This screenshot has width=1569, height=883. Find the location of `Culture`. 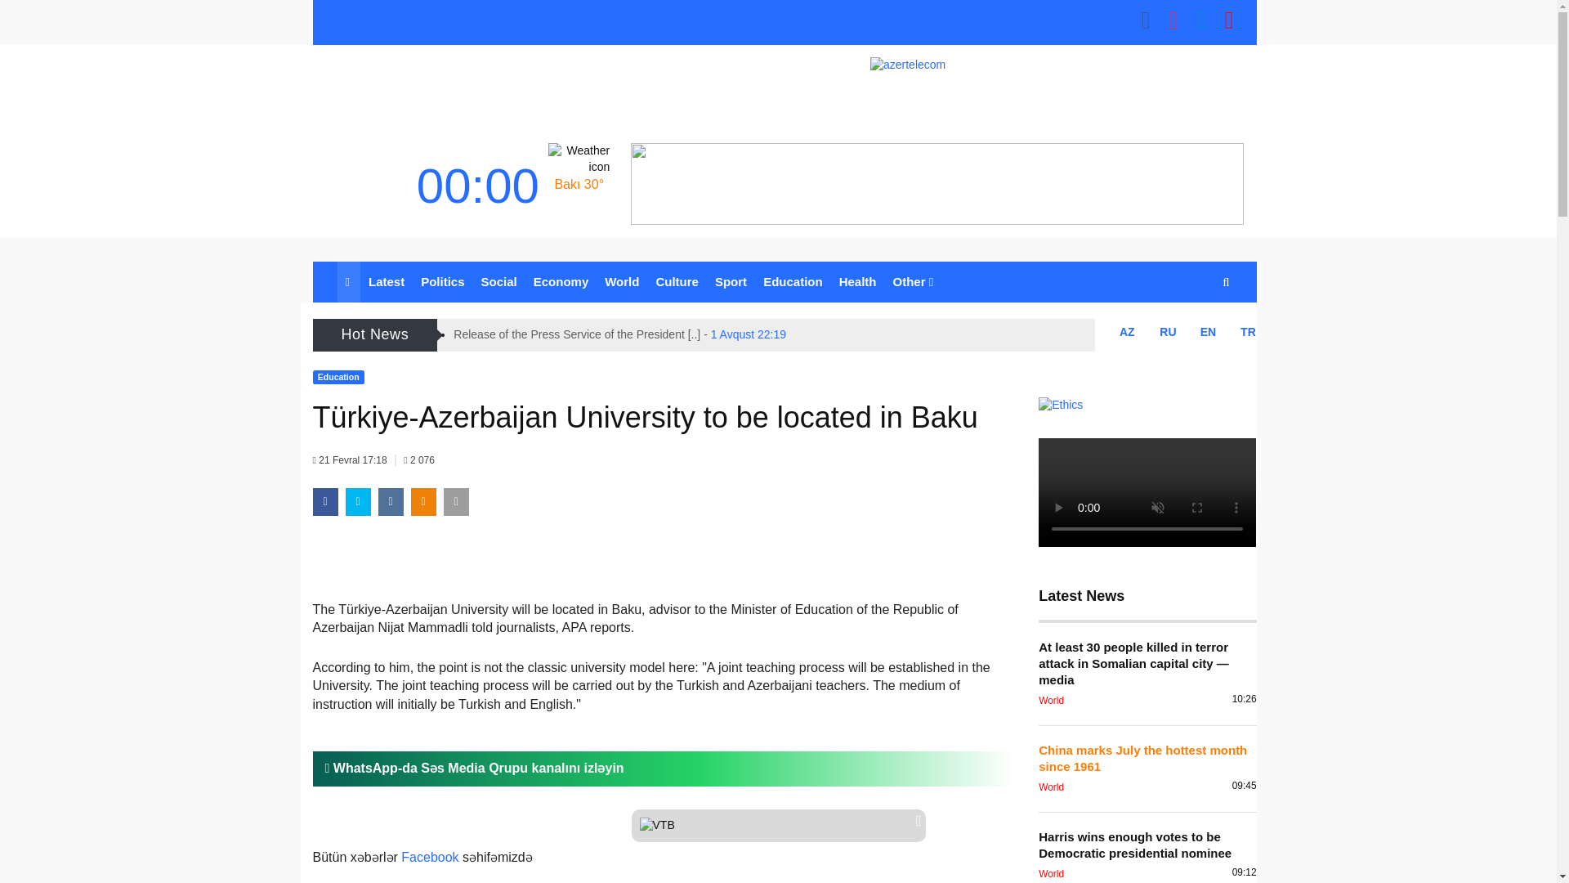

Culture is located at coordinates (677, 281).